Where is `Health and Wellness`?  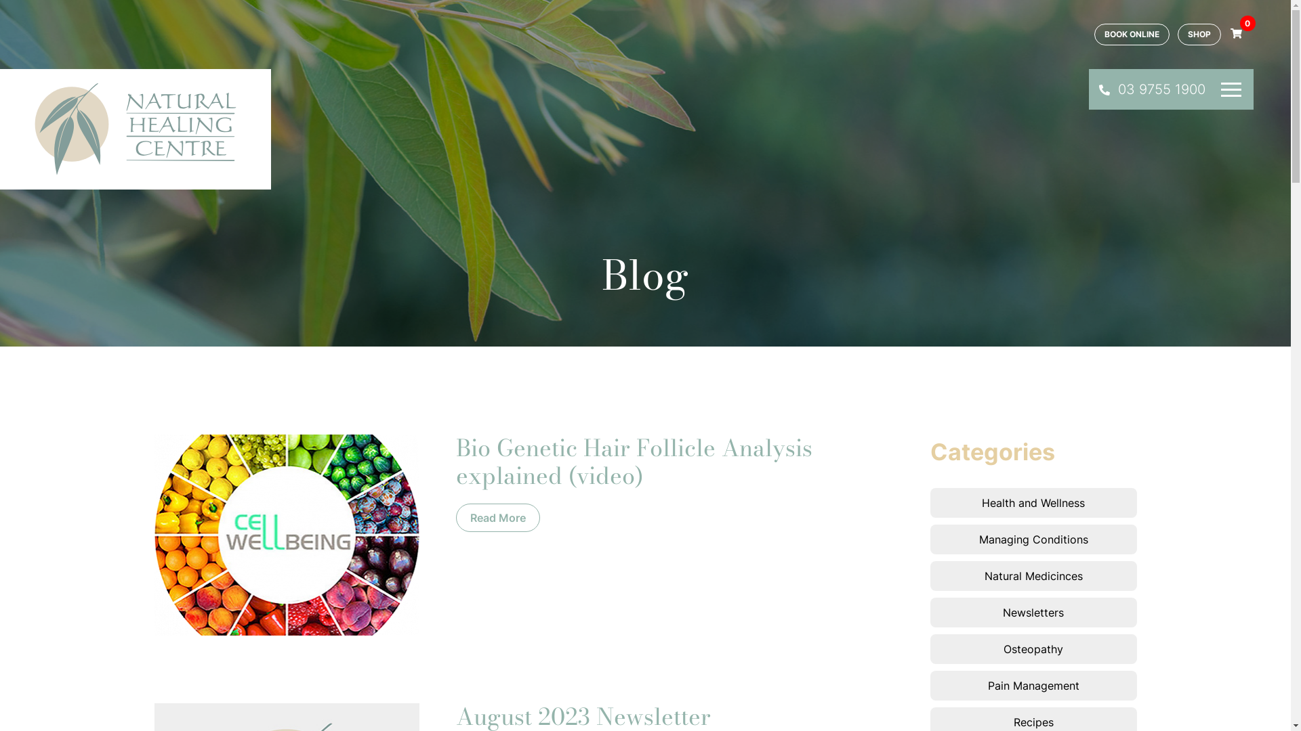 Health and Wellness is located at coordinates (1034, 503).